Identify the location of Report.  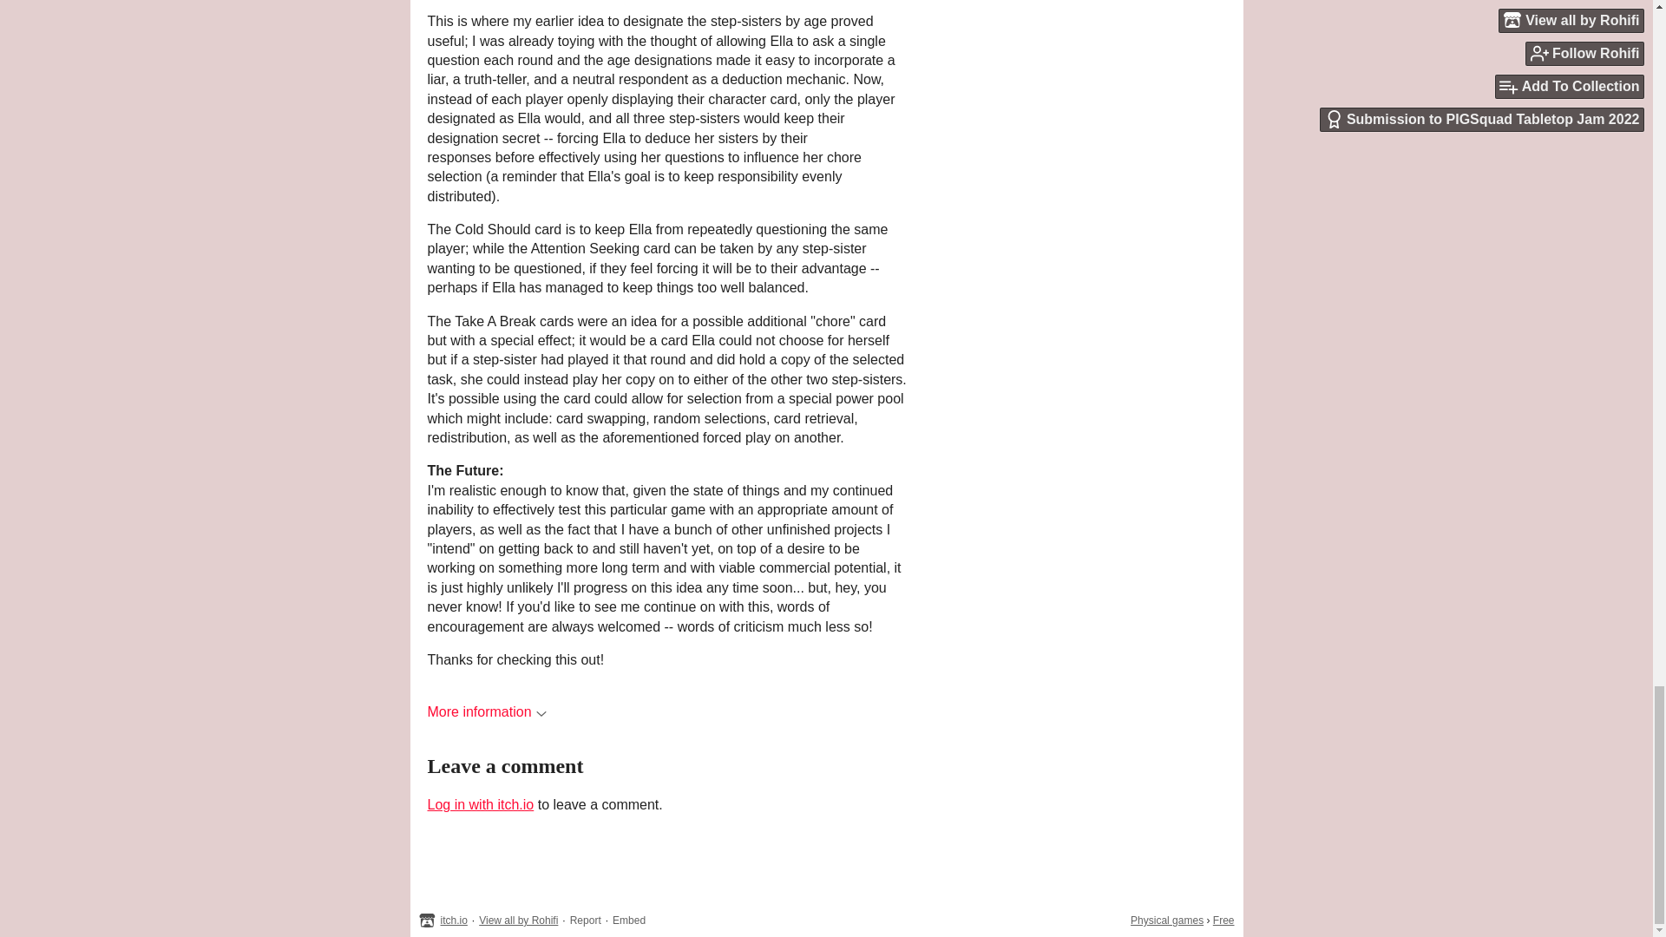
(585, 921).